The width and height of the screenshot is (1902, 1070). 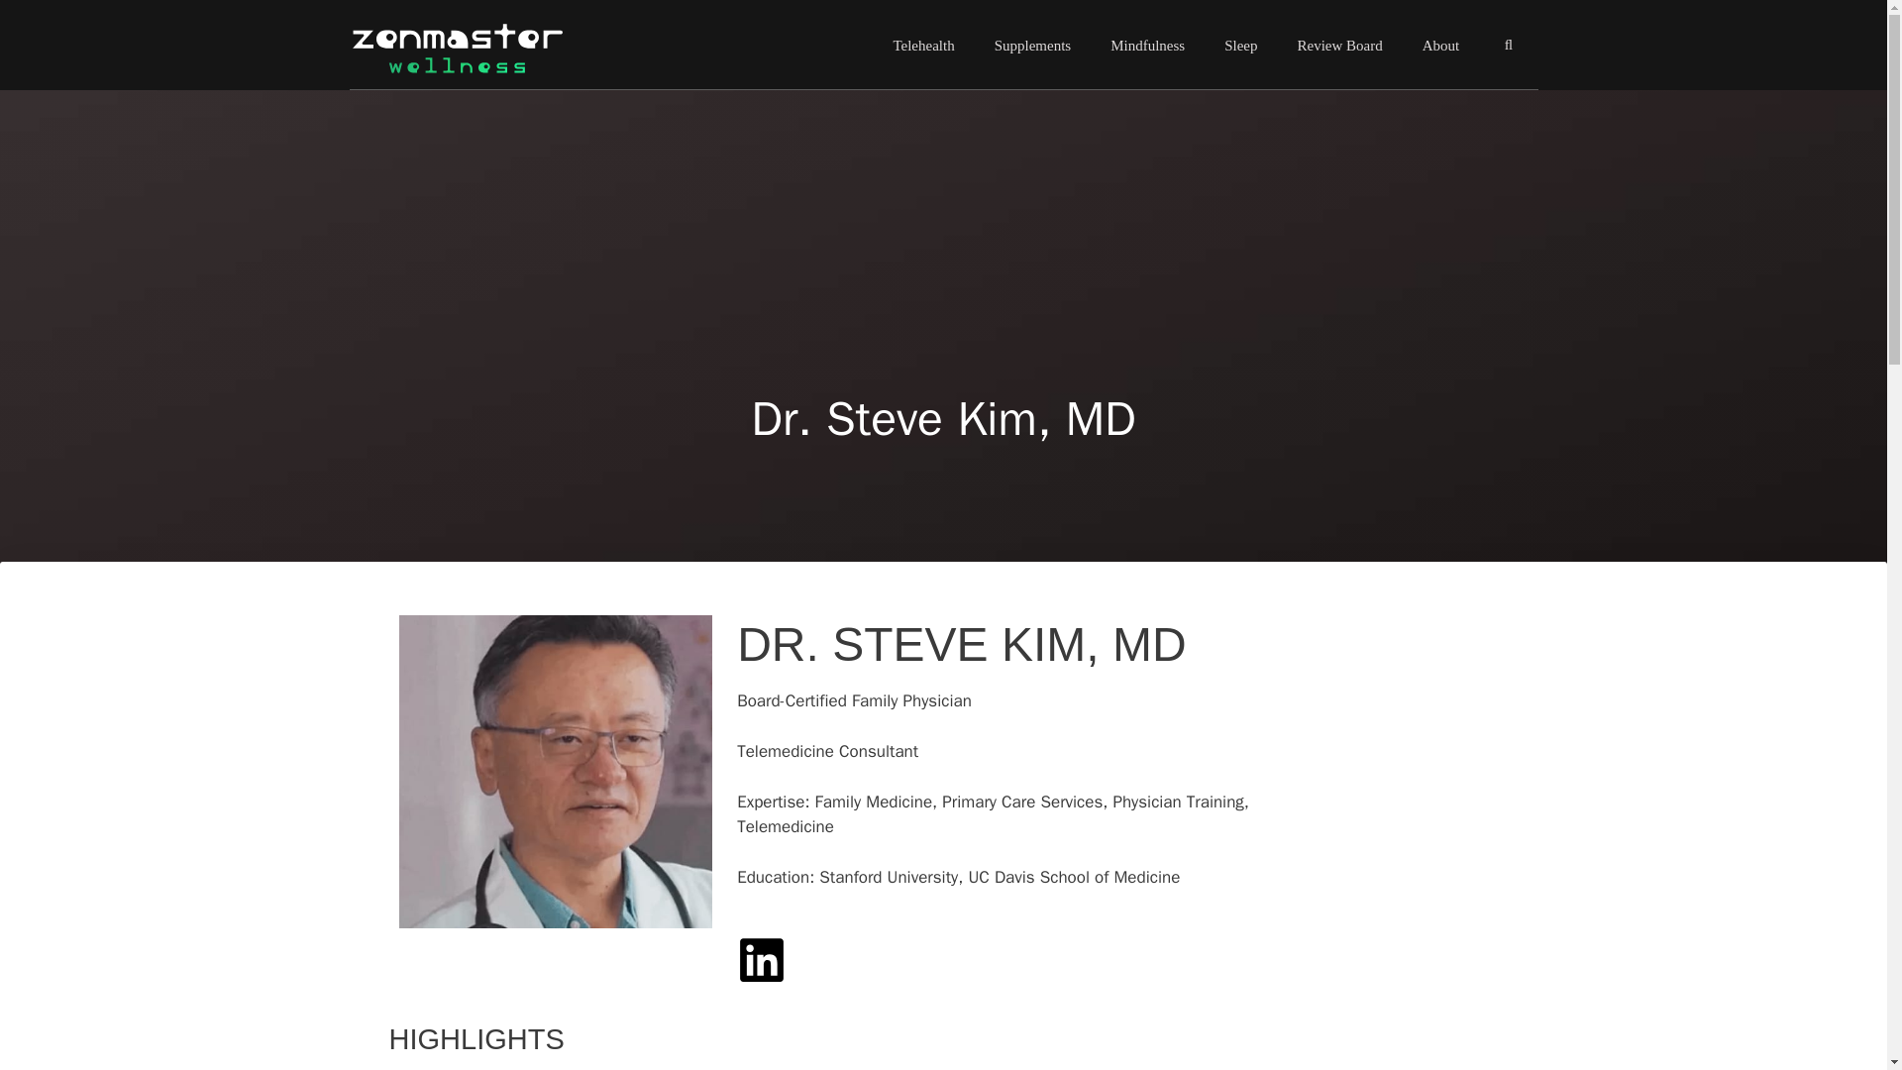 I want to click on Zenmaster, so click(x=477, y=44).